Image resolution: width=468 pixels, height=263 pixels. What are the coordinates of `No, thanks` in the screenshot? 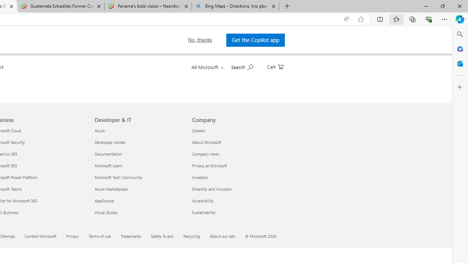 It's located at (197, 40).